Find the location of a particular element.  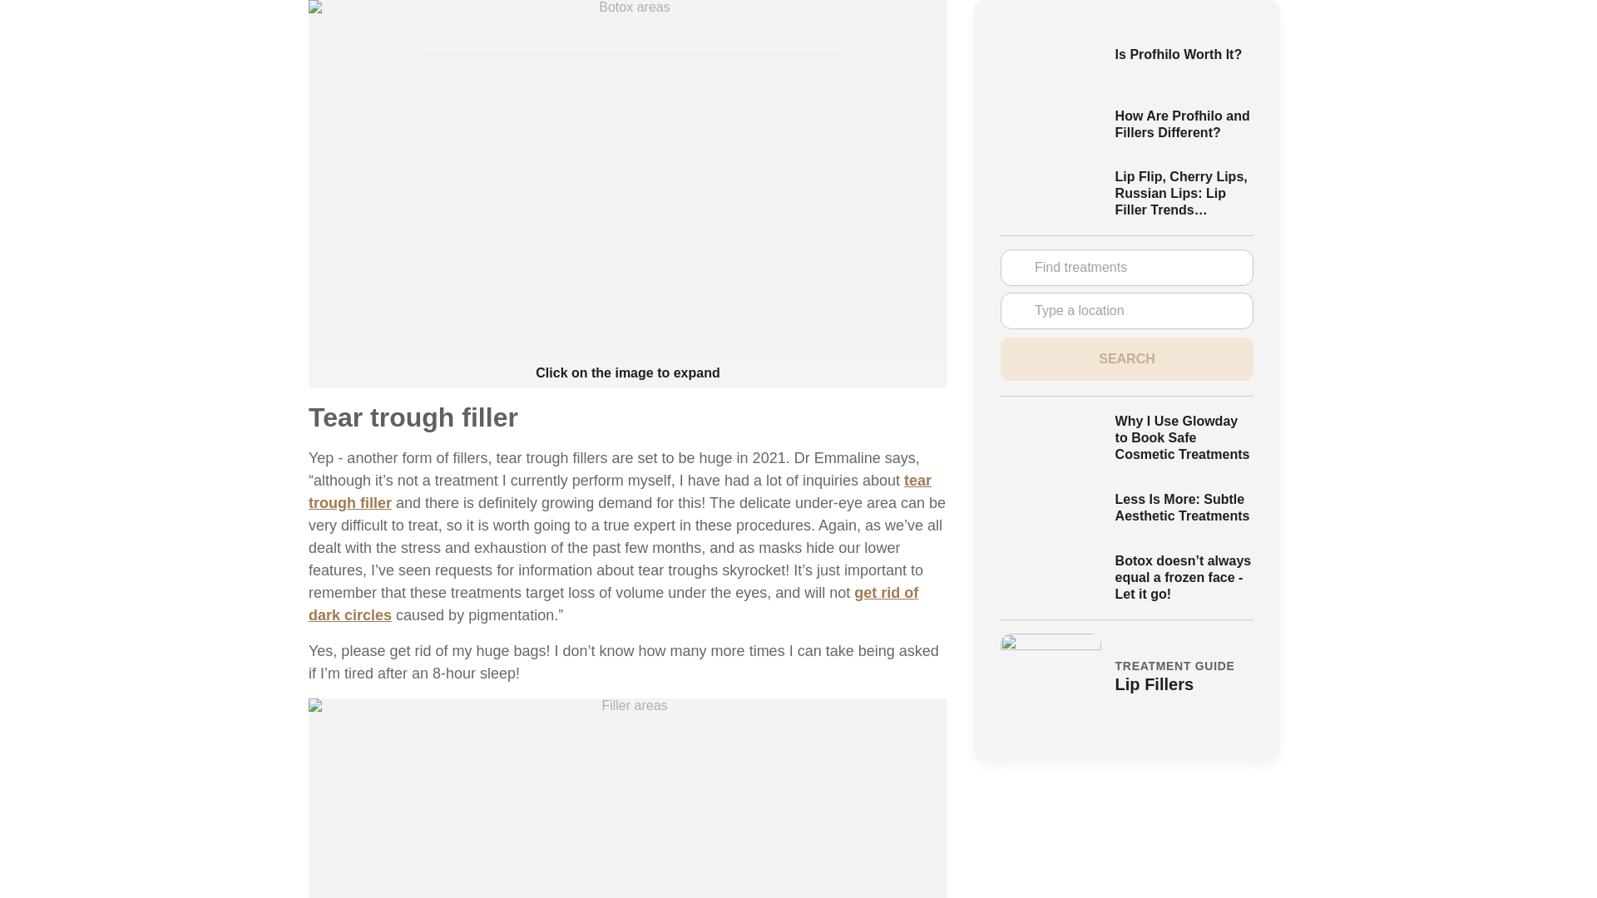

expand the image is located at coordinates (627, 798).